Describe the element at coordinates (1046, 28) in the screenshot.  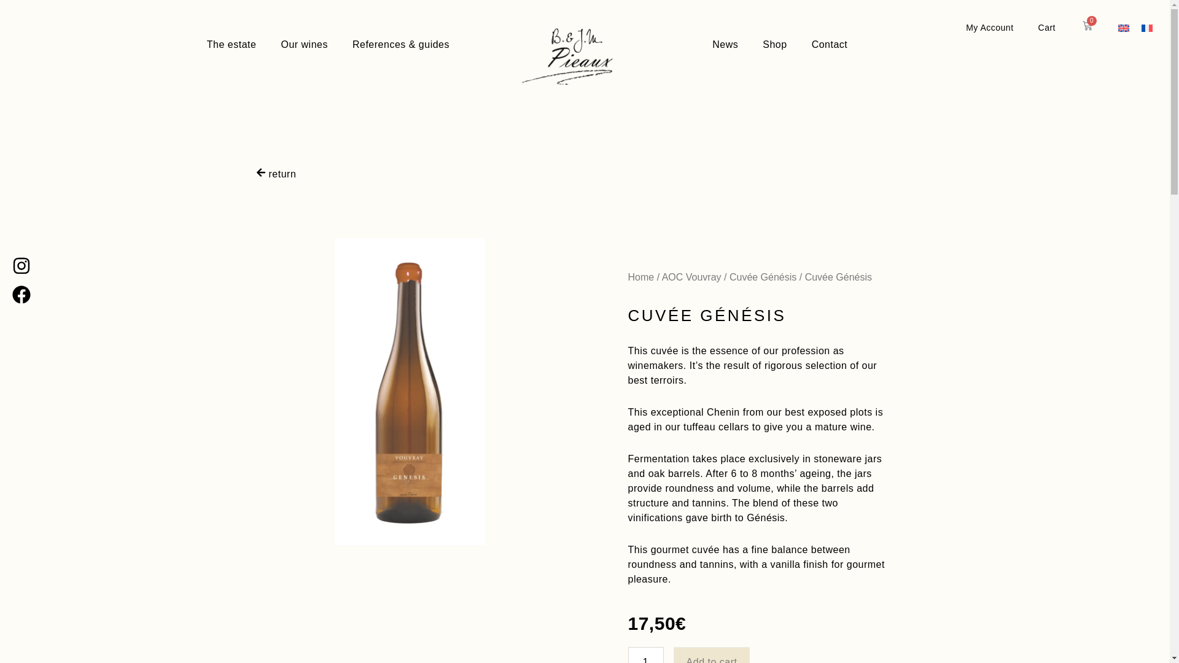
I see `Cart` at that location.